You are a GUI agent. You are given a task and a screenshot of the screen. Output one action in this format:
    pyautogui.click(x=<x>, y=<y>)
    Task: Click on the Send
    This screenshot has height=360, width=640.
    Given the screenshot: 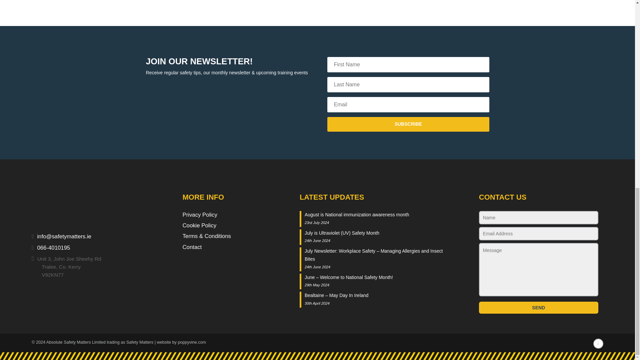 What is the action you would take?
    pyautogui.click(x=539, y=307)
    